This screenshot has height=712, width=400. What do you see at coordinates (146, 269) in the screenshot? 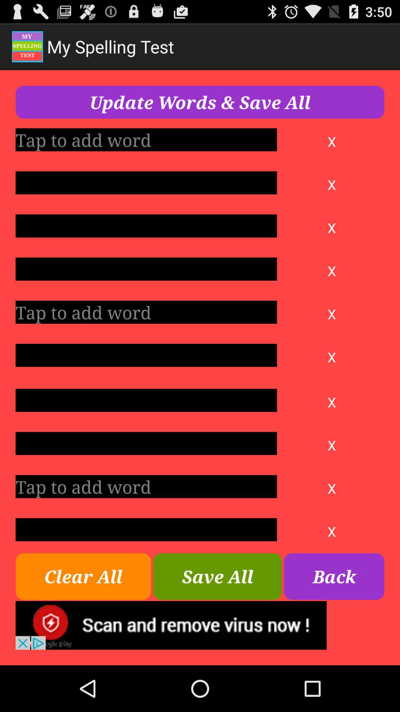
I see `go to search box` at bounding box center [146, 269].